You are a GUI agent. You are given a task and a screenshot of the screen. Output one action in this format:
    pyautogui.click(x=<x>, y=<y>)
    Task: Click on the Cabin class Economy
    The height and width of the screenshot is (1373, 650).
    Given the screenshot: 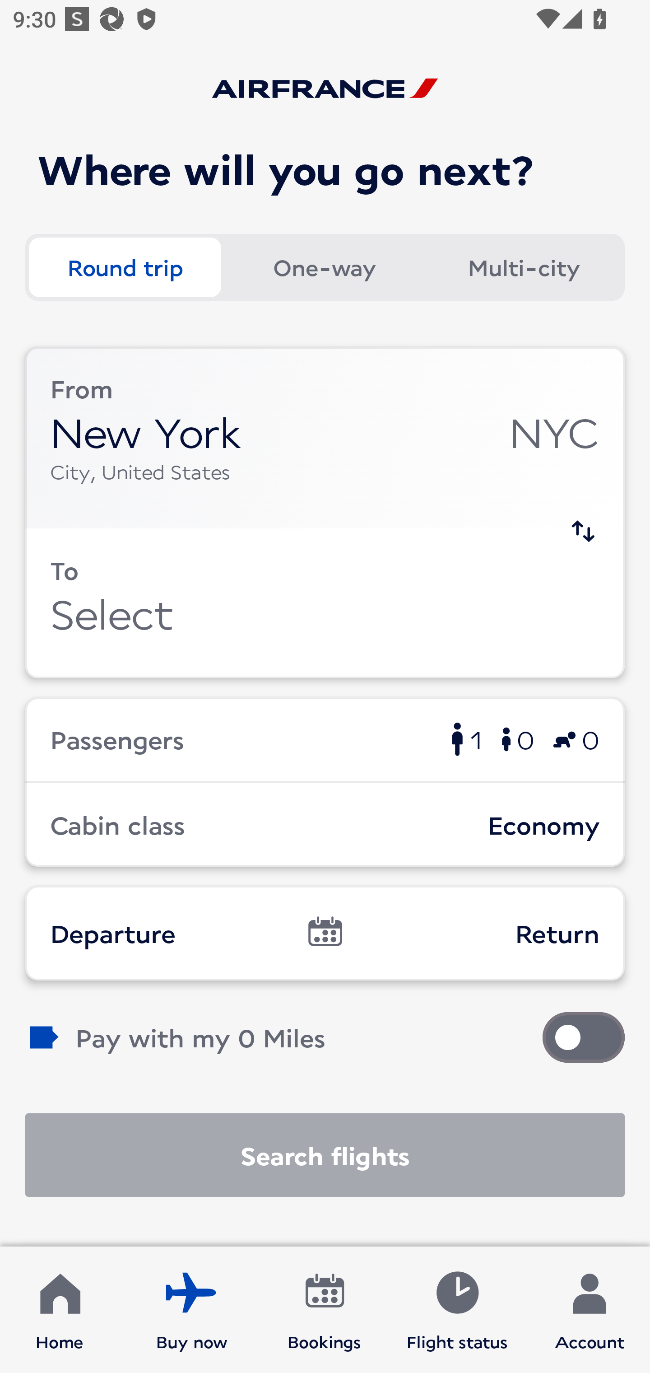 What is the action you would take?
    pyautogui.click(x=325, y=824)
    